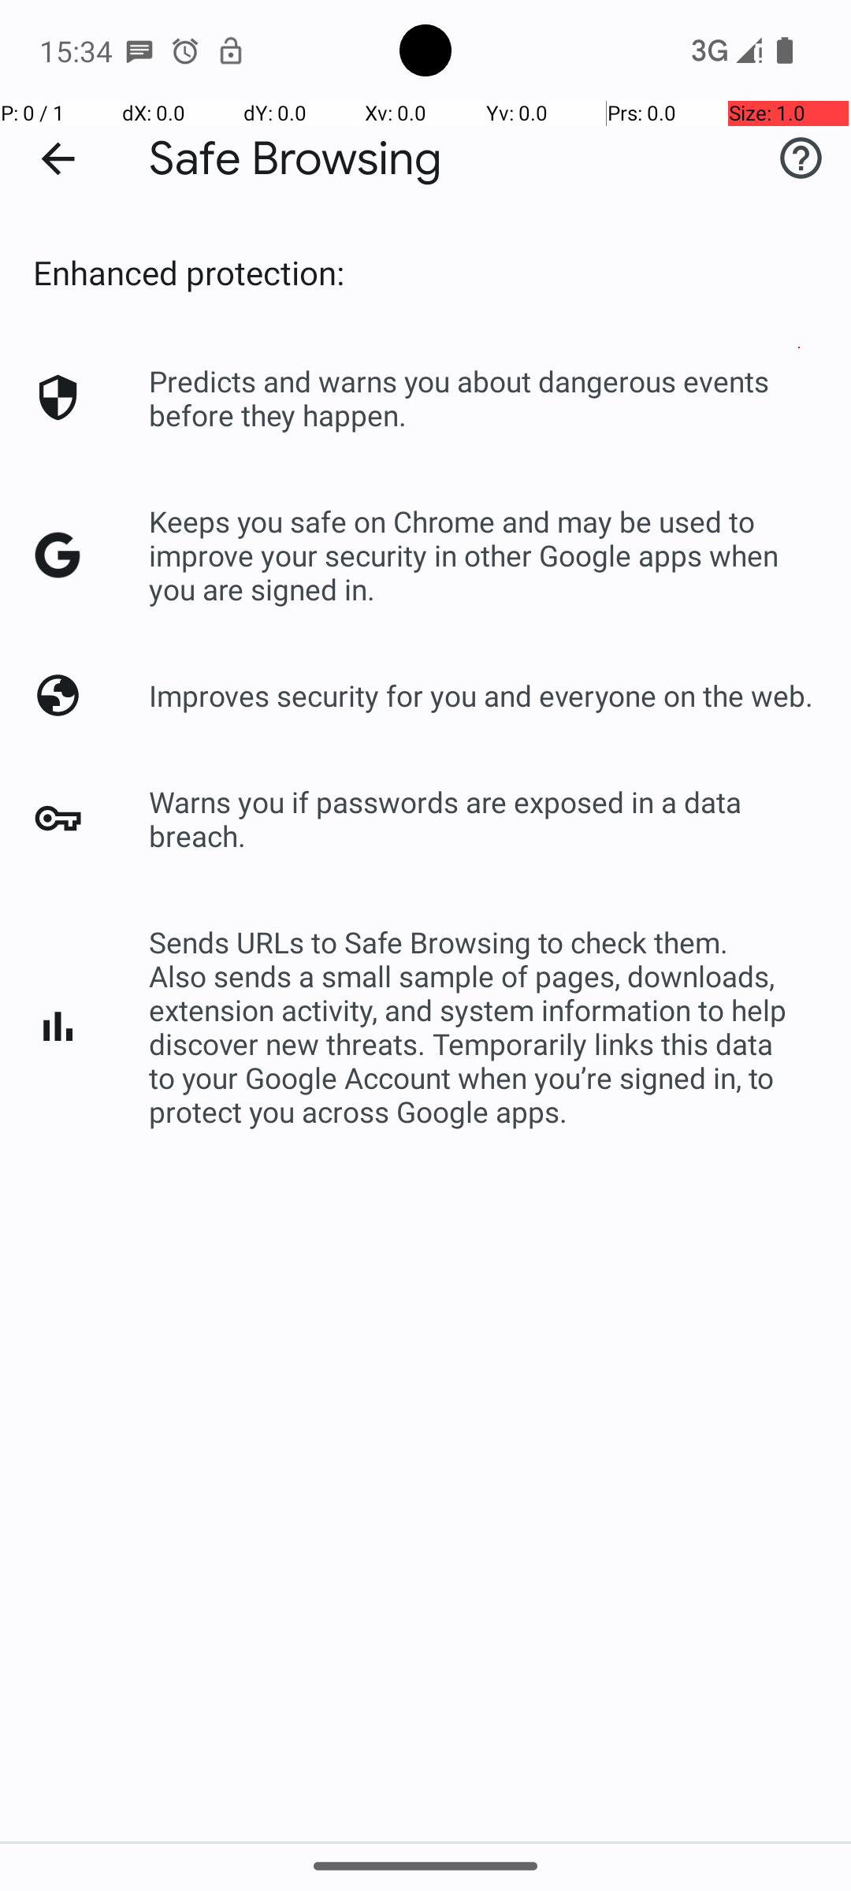 This screenshot has height=1891, width=851. I want to click on Improves security for you and everyone on the web., so click(481, 695).